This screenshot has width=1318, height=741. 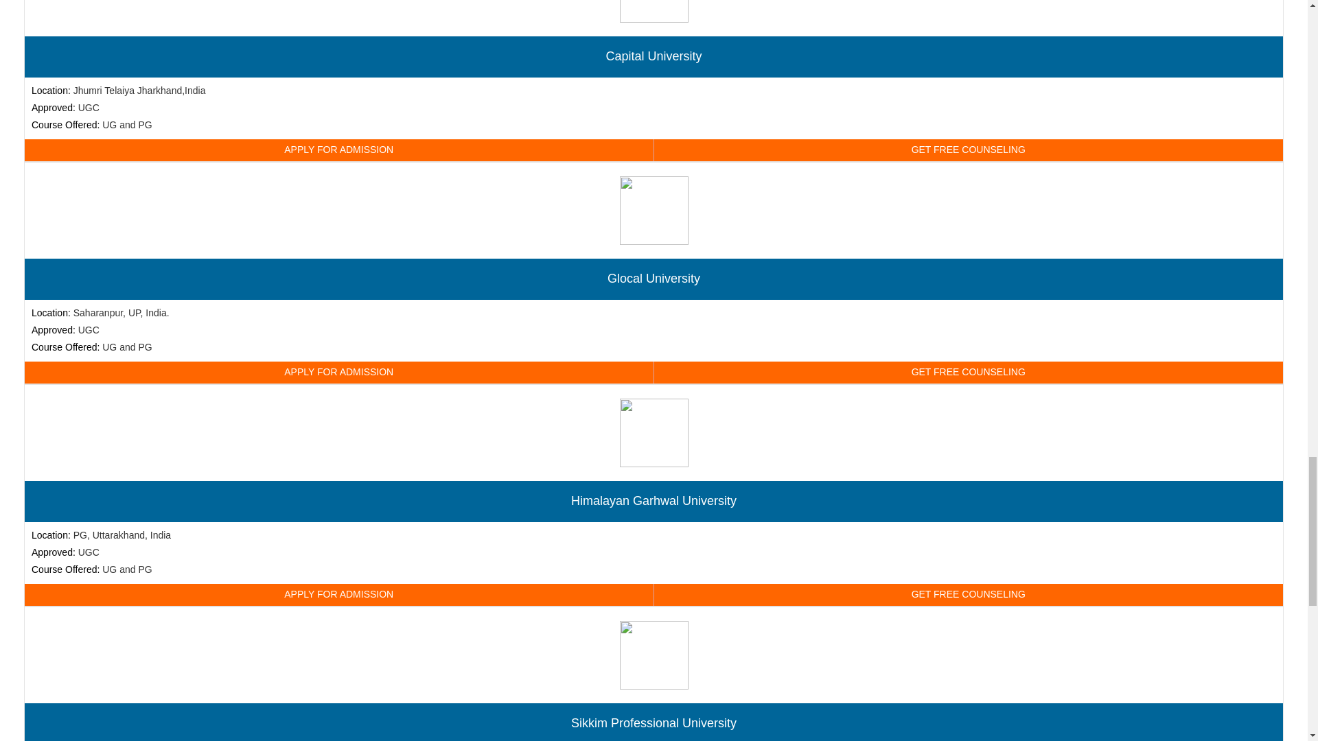 What do you see at coordinates (968, 595) in the screenshot?
I see `GET FREE COUNSELING` at bounding box center [968, 595].